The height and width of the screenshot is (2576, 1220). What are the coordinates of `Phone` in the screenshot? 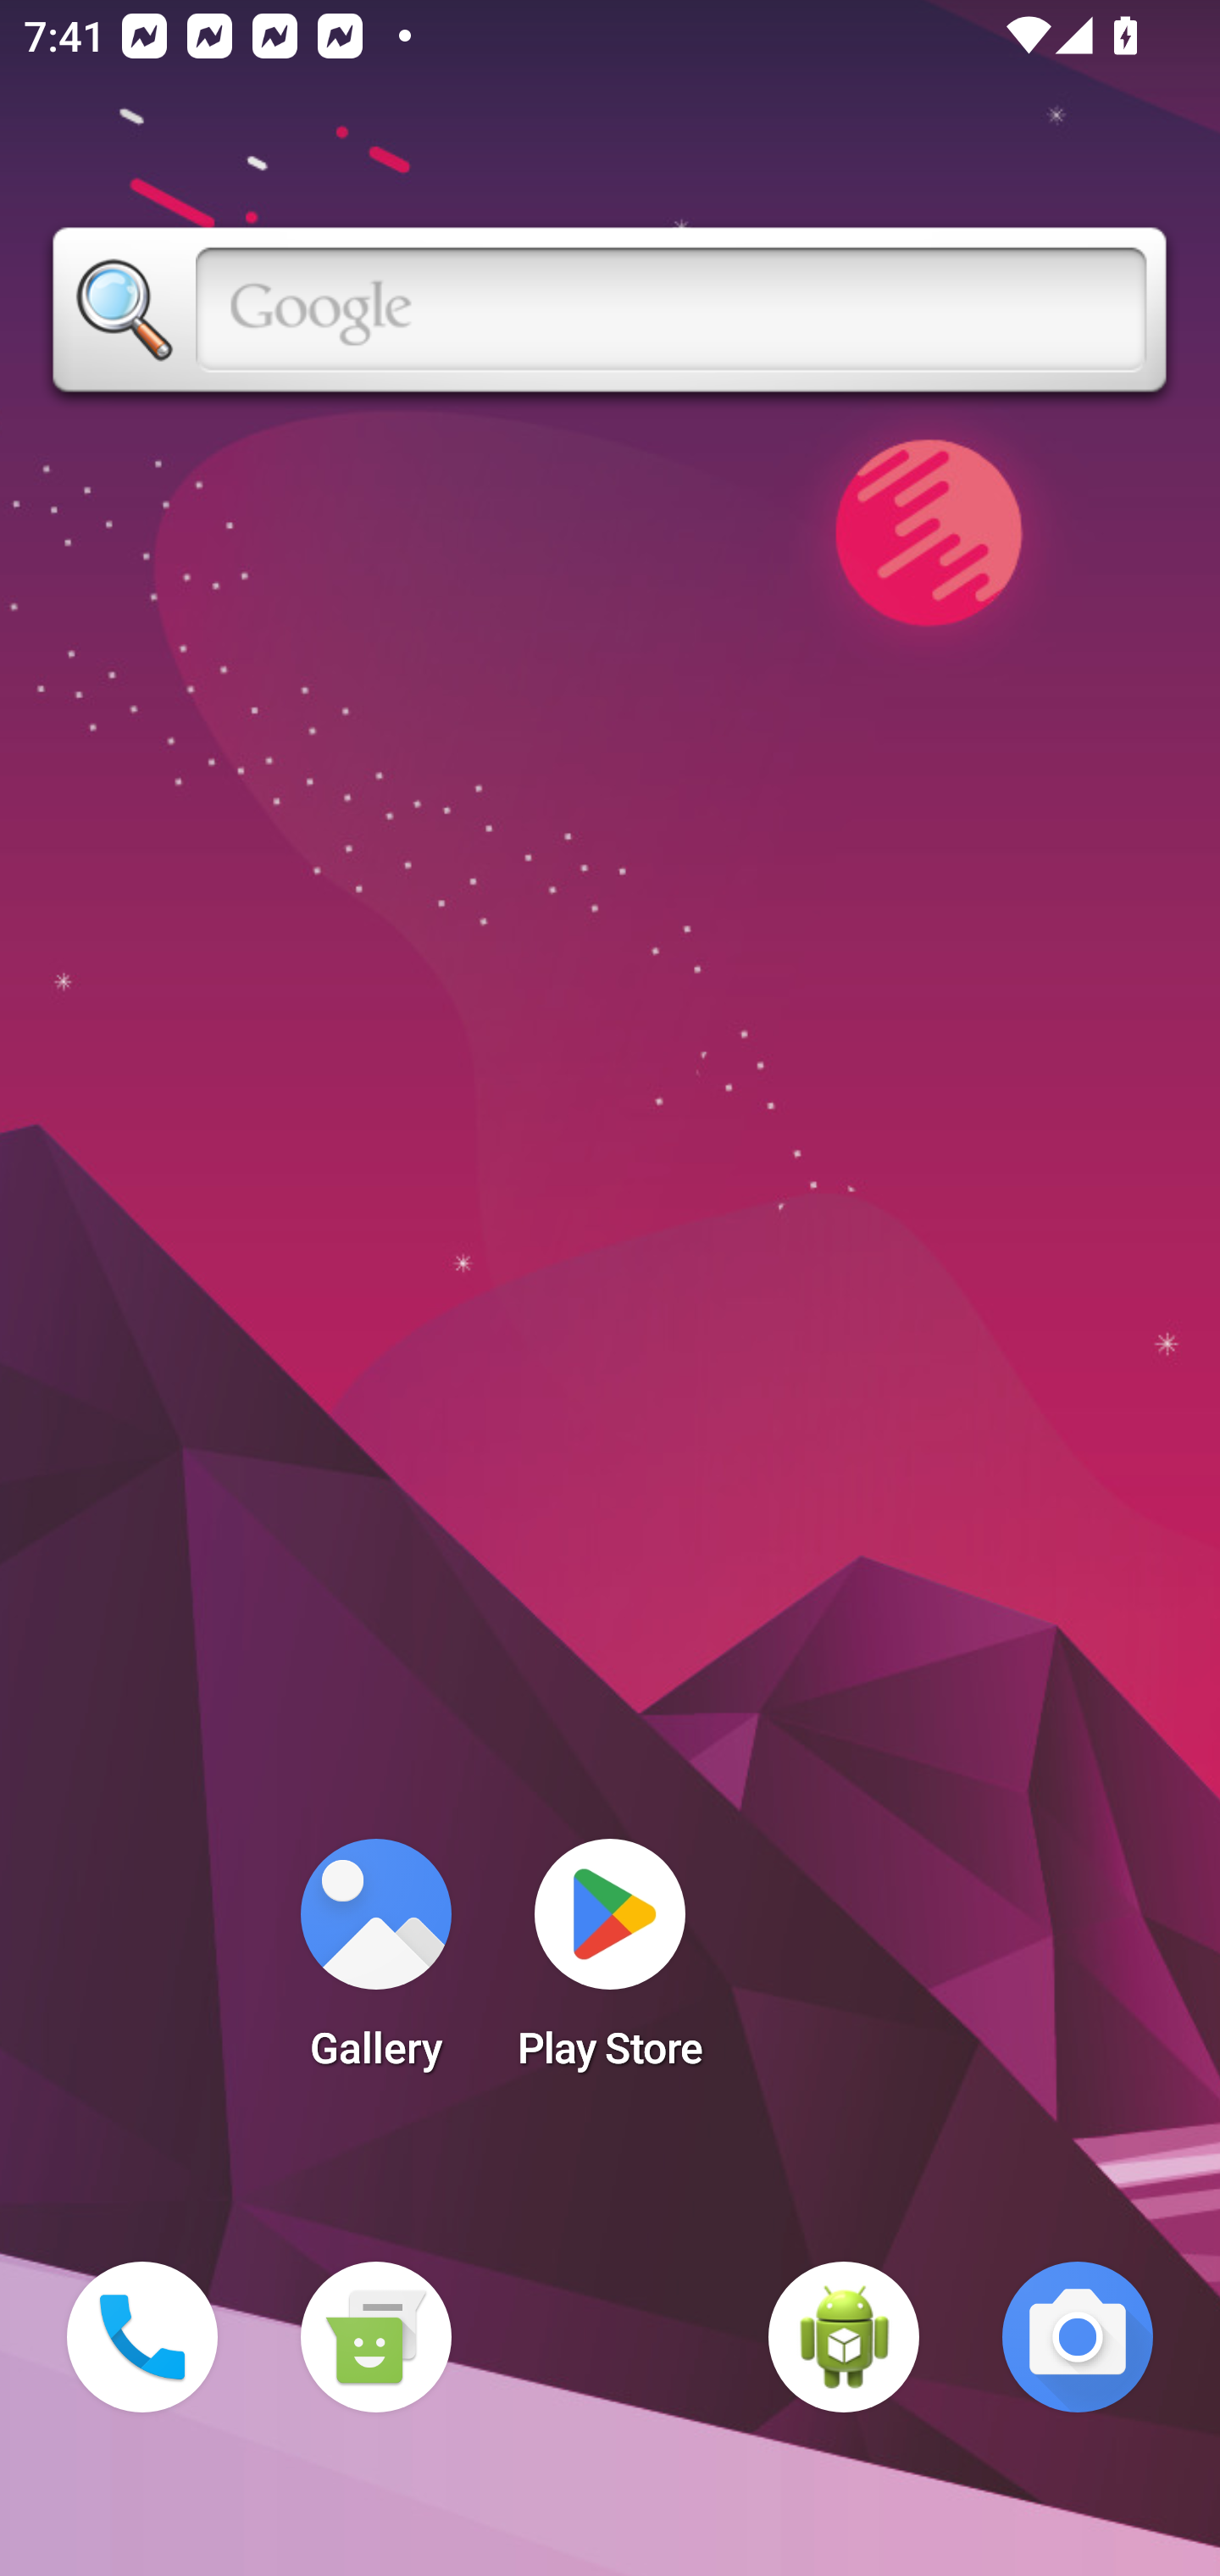 It's located at (142, 2337).